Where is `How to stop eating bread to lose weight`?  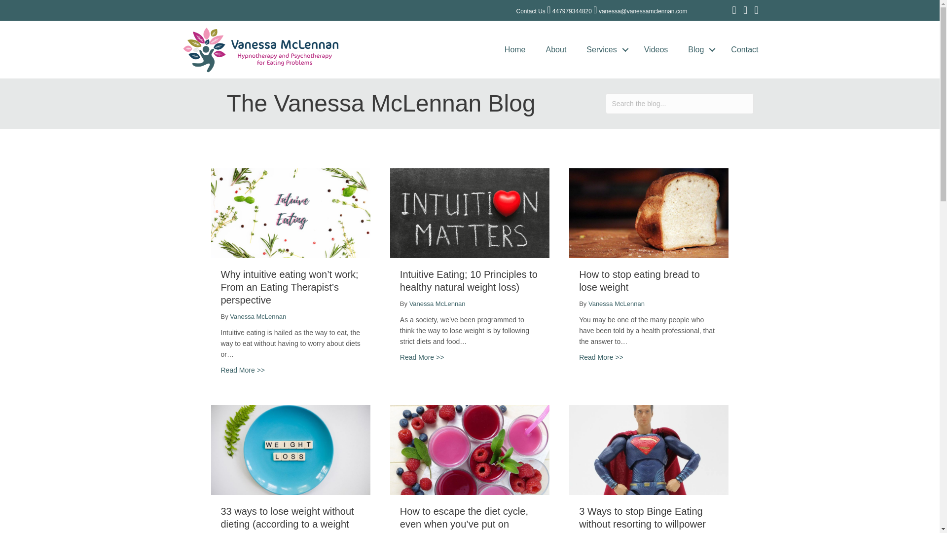
How to stop eating bread to lose weight is located at coordinates (601, 357).